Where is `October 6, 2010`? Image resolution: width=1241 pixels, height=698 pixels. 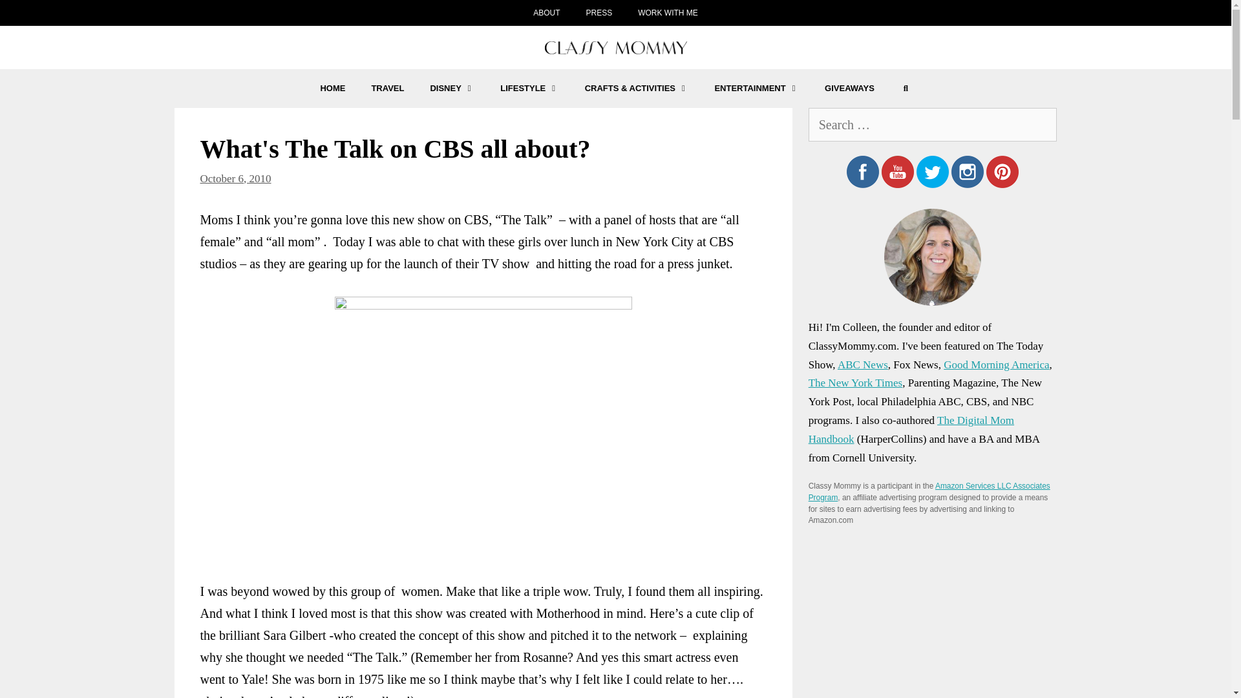 October 6, 2010 is located at coordinates (235, 178).